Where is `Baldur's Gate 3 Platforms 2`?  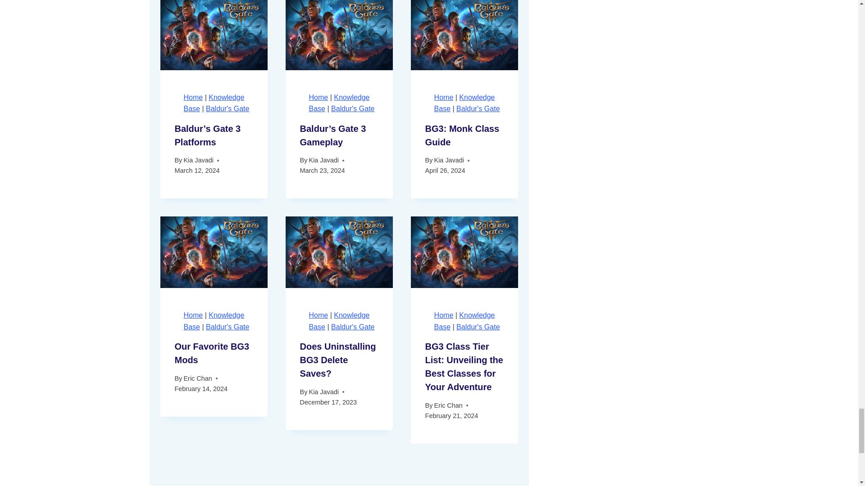
Baldur's Gate 3 Platforms 2 is located at coordinates (214, 35).